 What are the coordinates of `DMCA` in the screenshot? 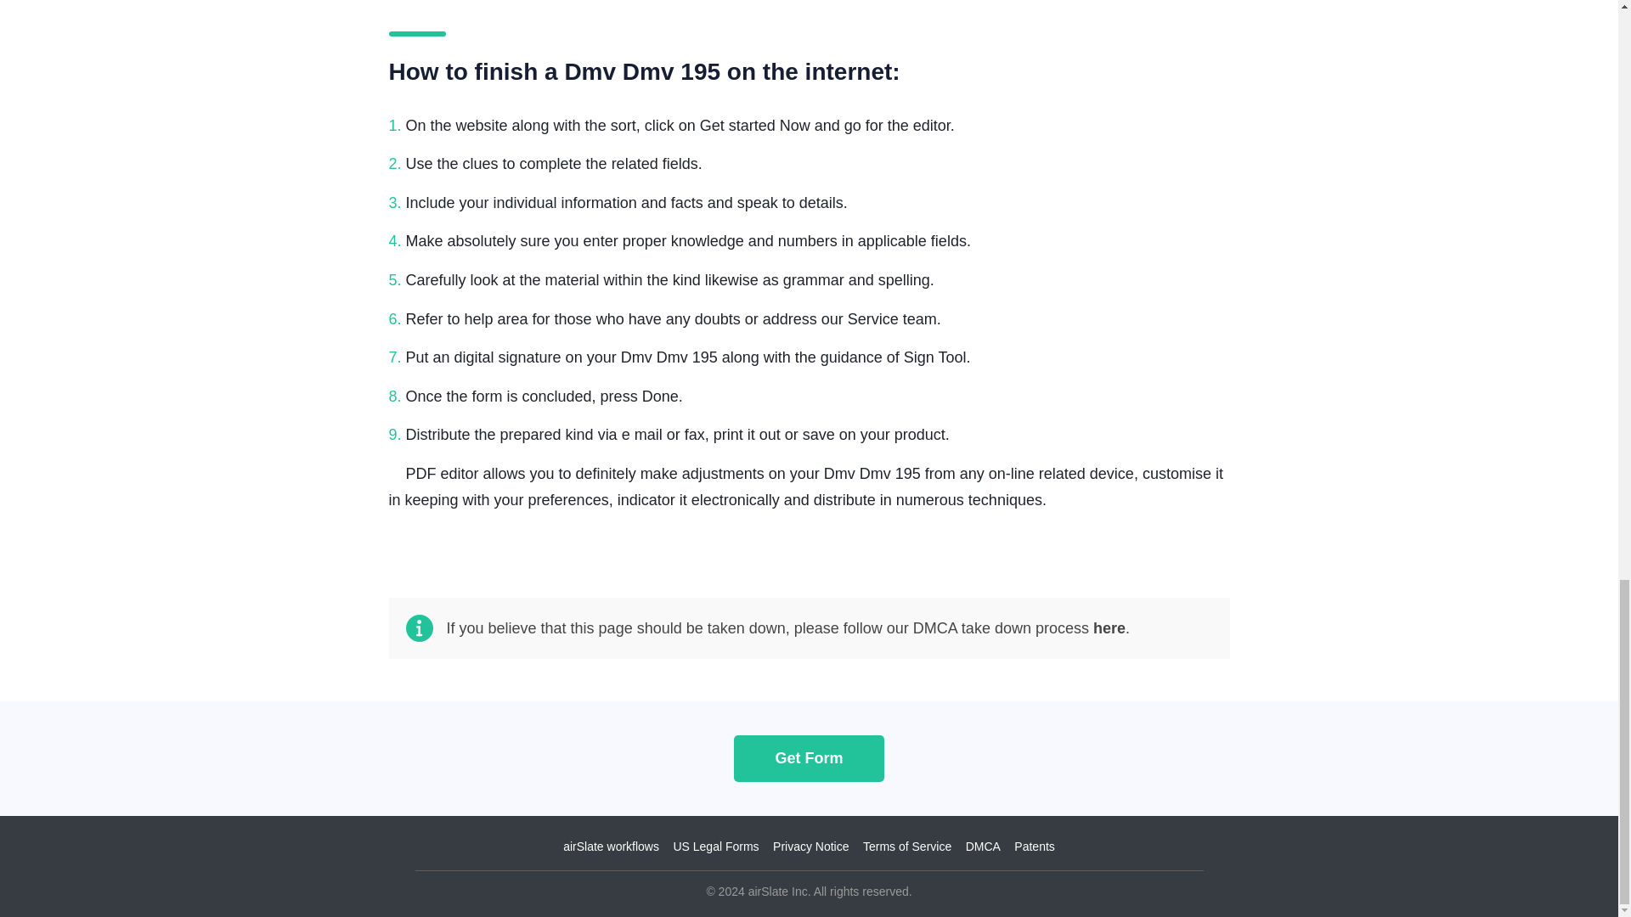 It's located at (983, 847).